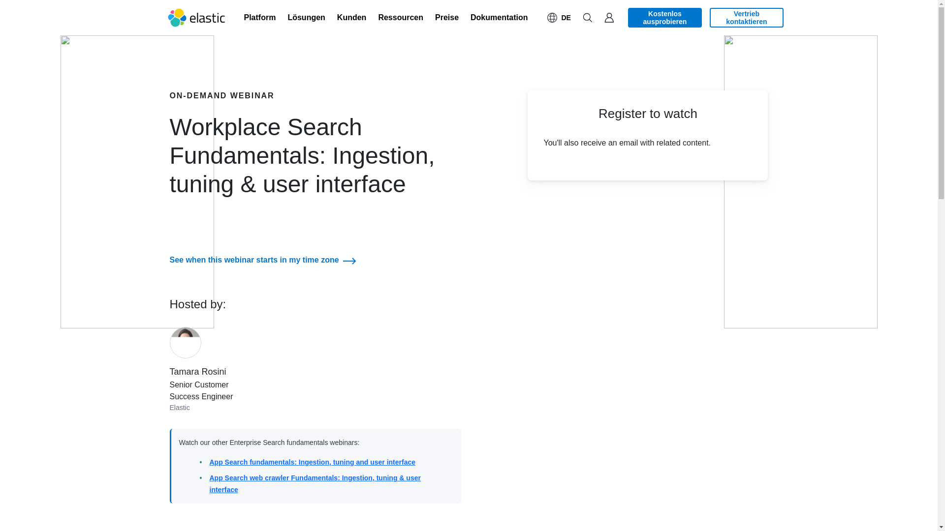 The width and height of the screenshot is (945, 531). I want to click on Elastic, so click(197, 18).